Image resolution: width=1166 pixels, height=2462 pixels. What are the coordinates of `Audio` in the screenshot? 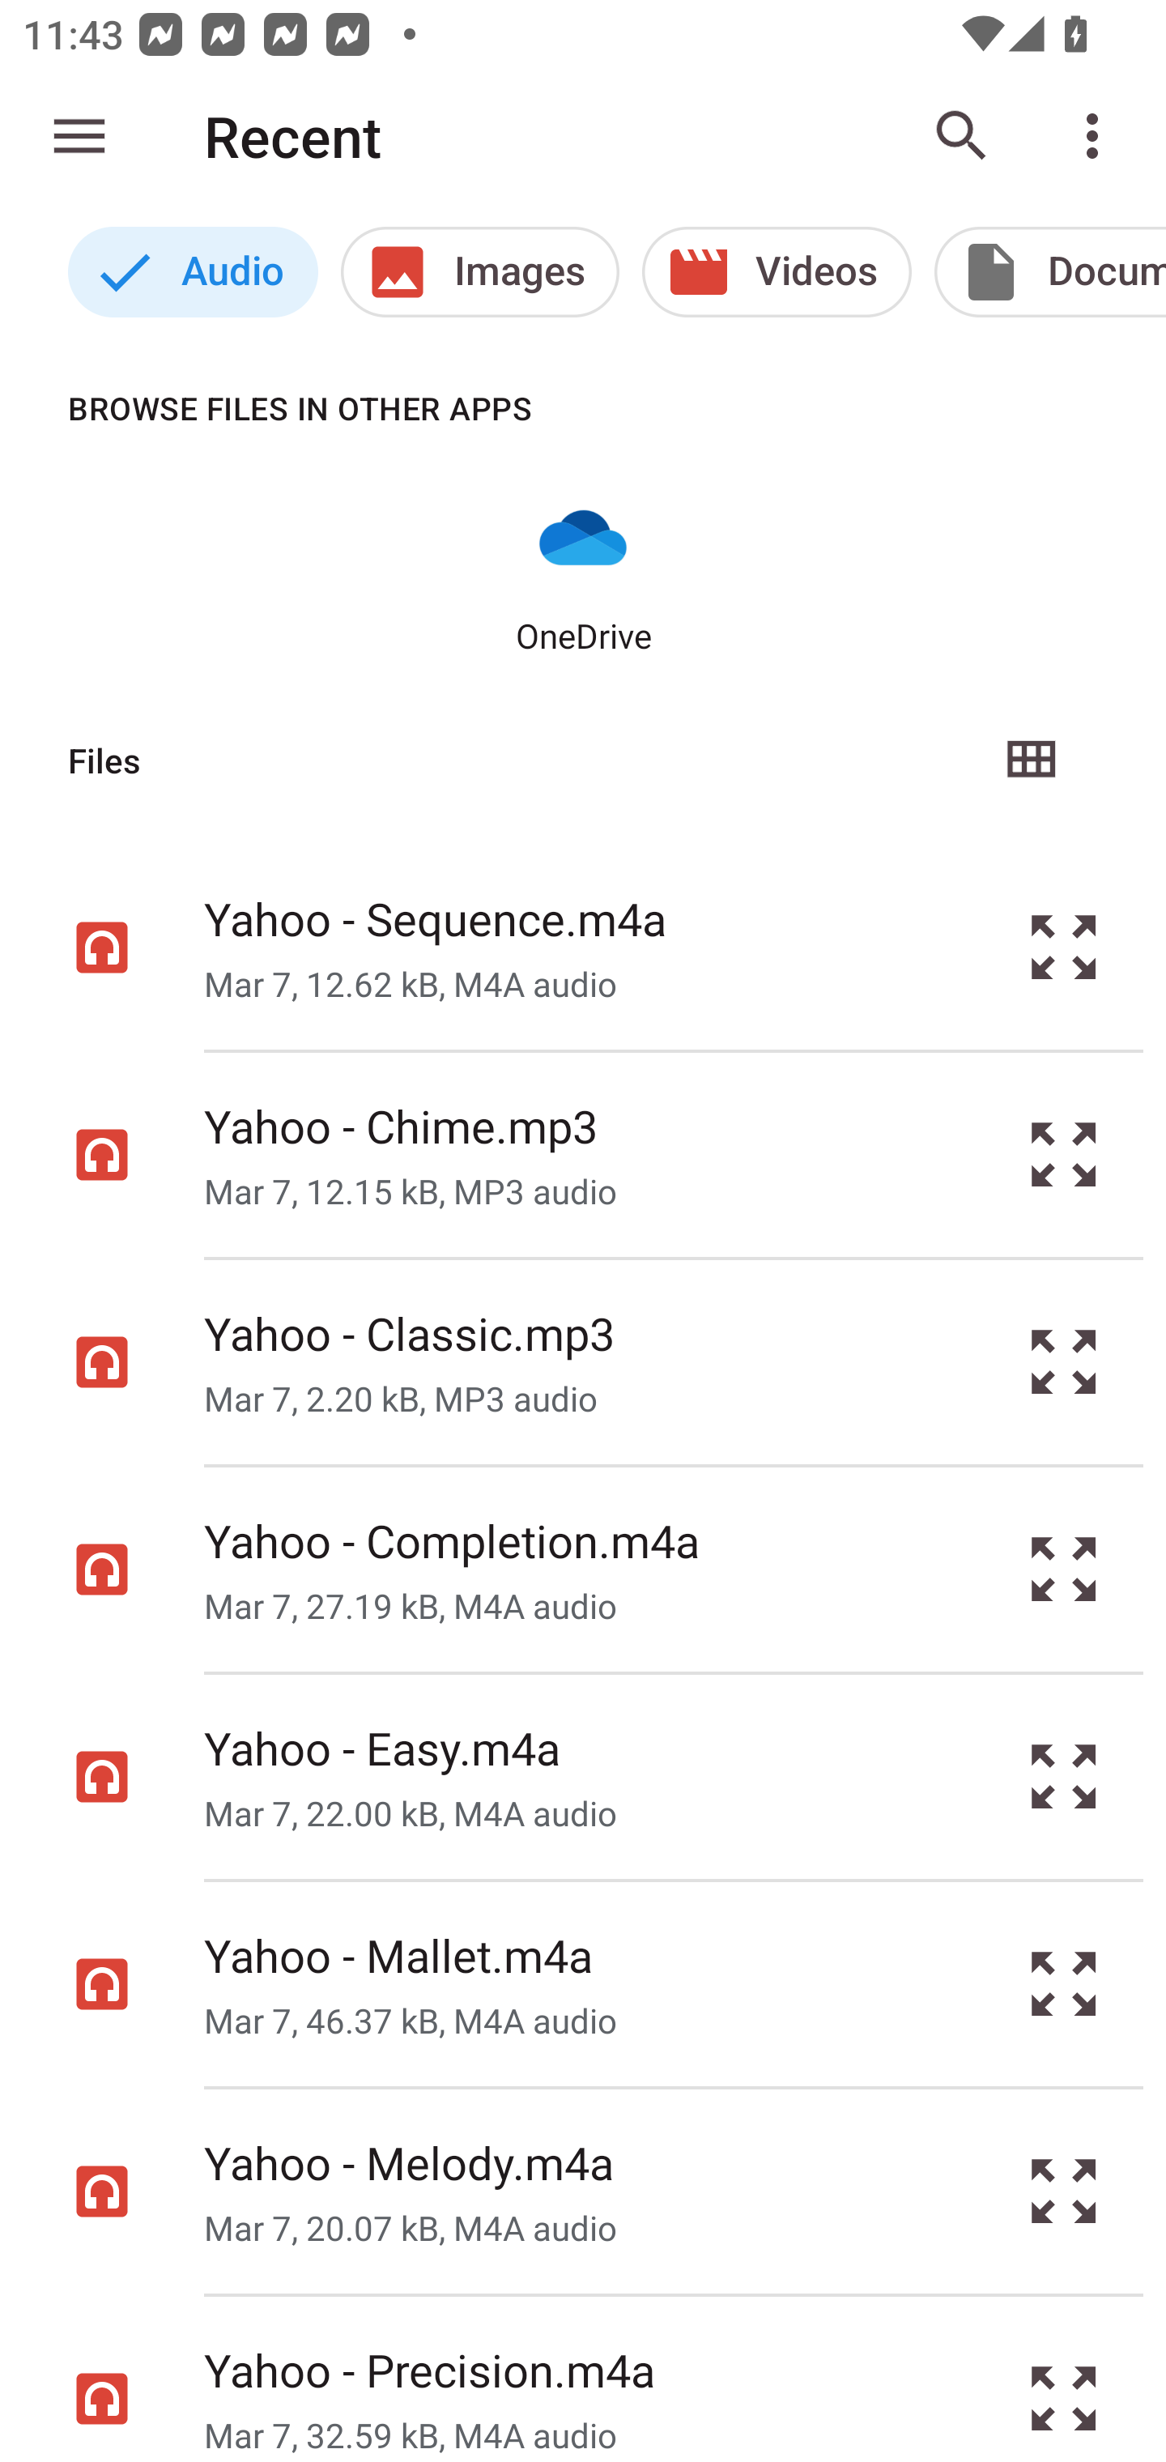 It's located at (193, 272).